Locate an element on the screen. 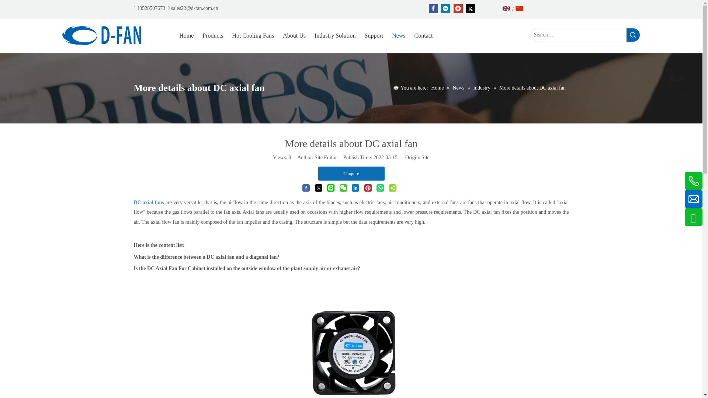 The image size is (708, 398). Xingdong logo is located at coordinates (107, 36).